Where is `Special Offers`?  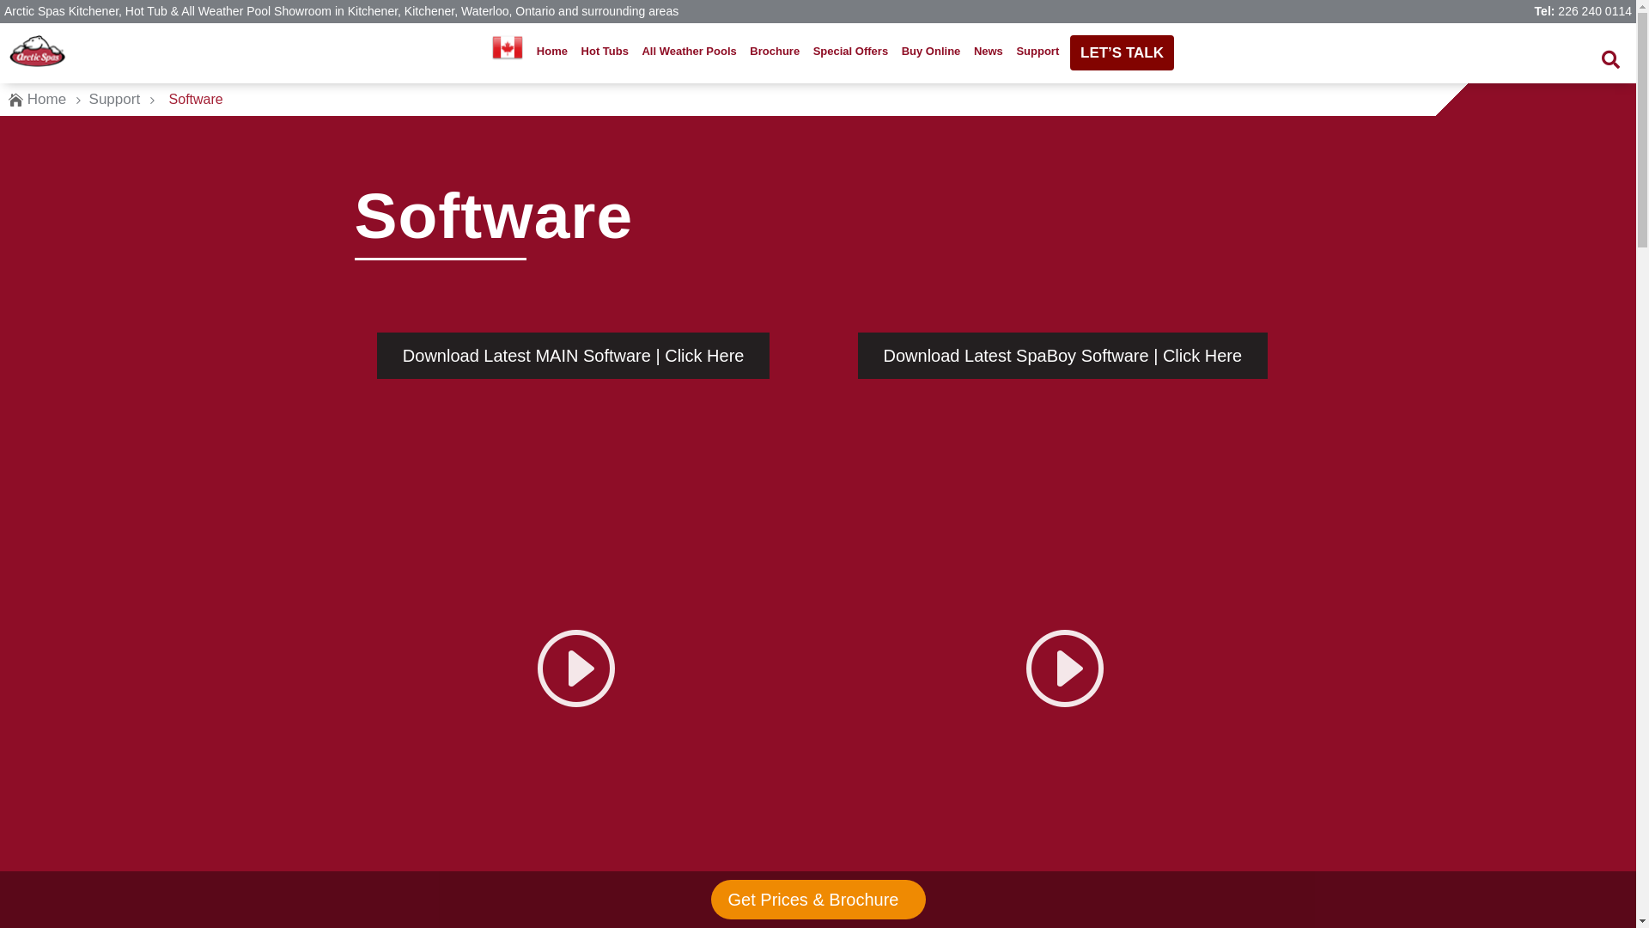
Special Offers is located at coordinates (851, 52).